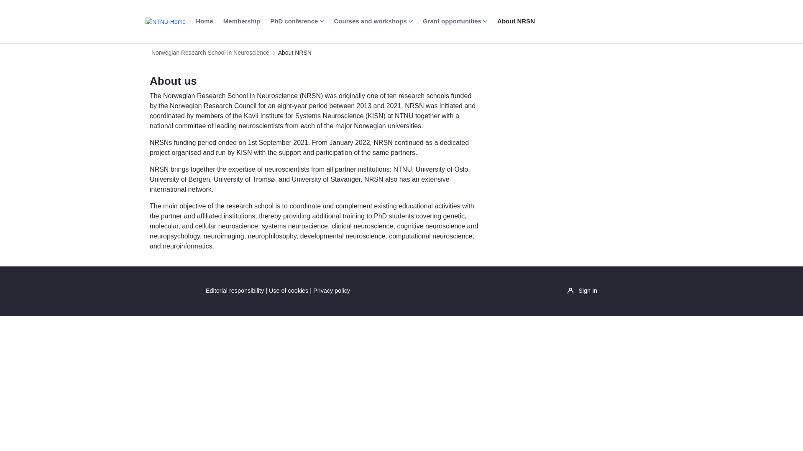 The height and width of the screenshot is (451, 803). What do you see at coordinates (289, 291) in the screenshot?
I see `Use of cookies` at bounding box center [289, 291].